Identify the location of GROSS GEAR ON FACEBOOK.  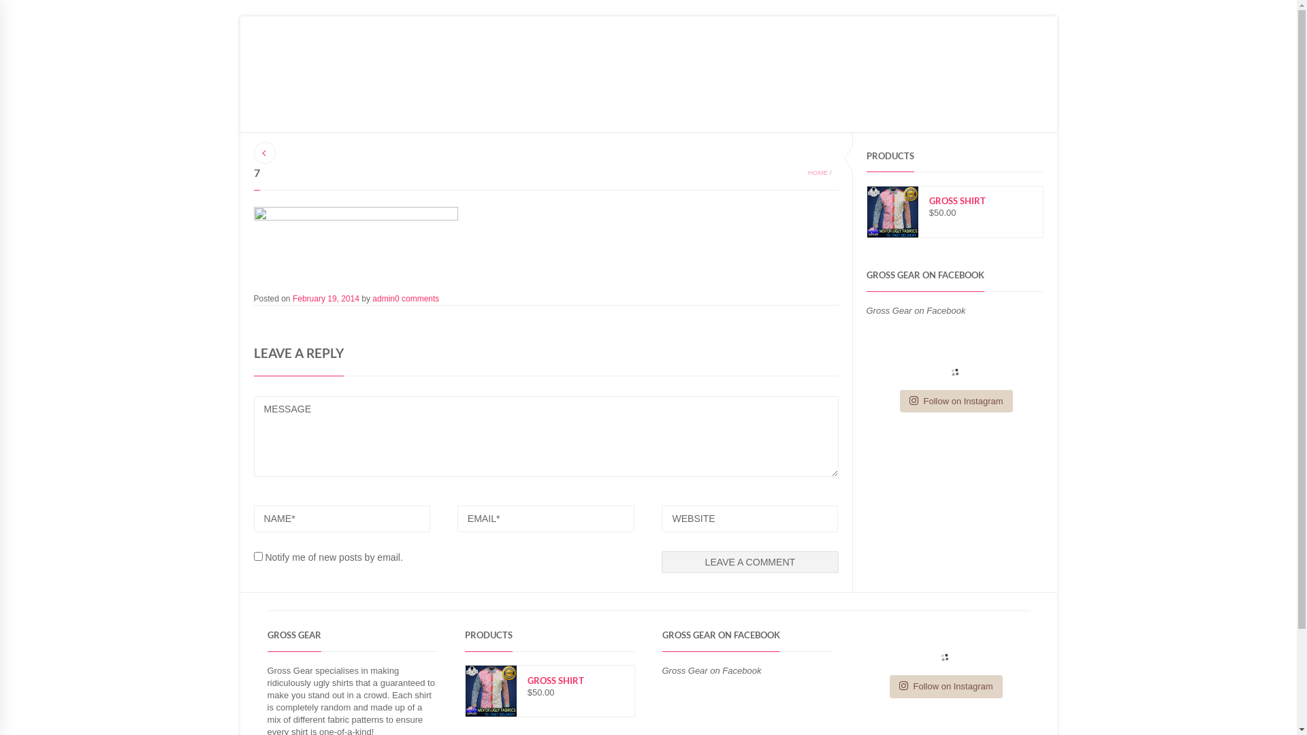
(924, 275).